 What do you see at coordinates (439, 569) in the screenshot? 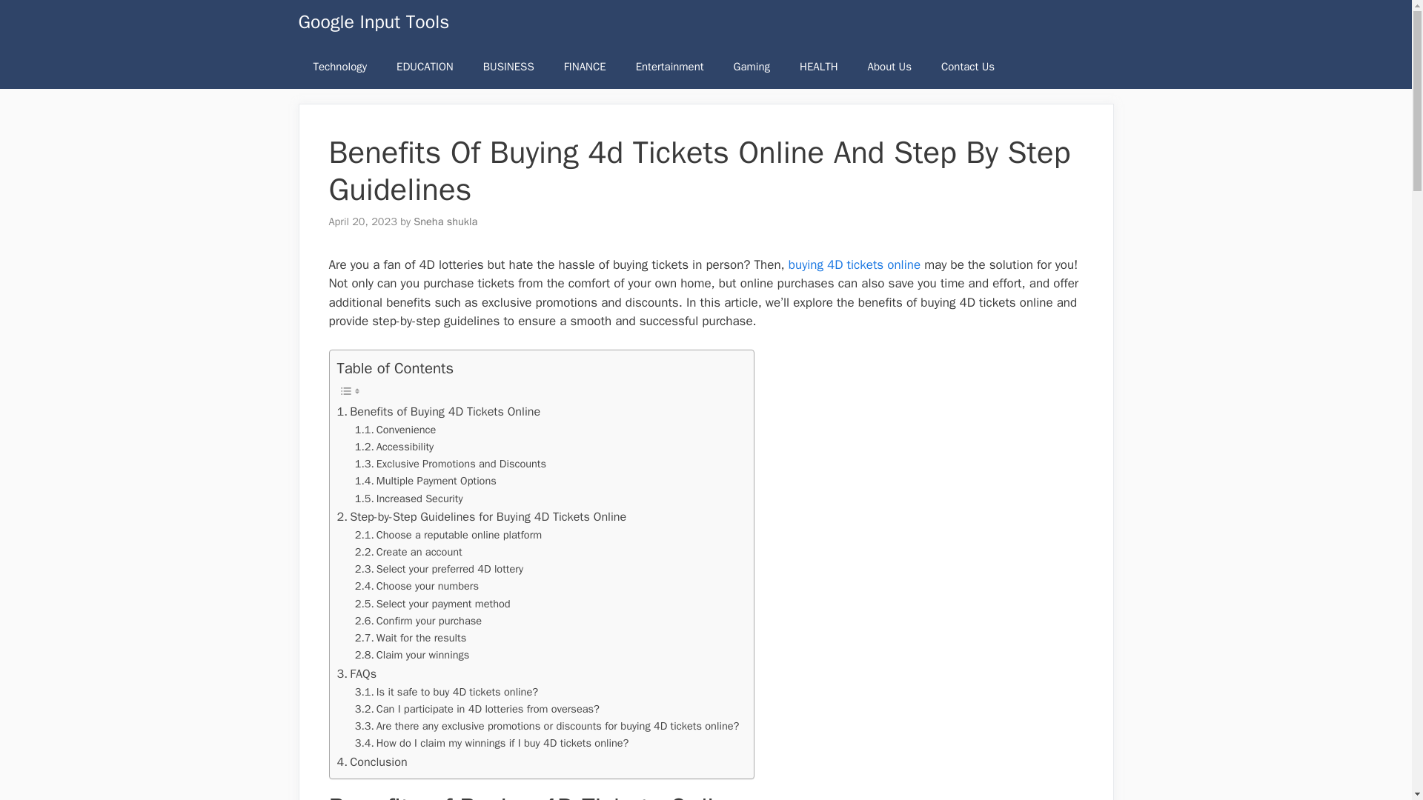
I see `Select your preferred 4D lottery` at bounding box center [439, 569].